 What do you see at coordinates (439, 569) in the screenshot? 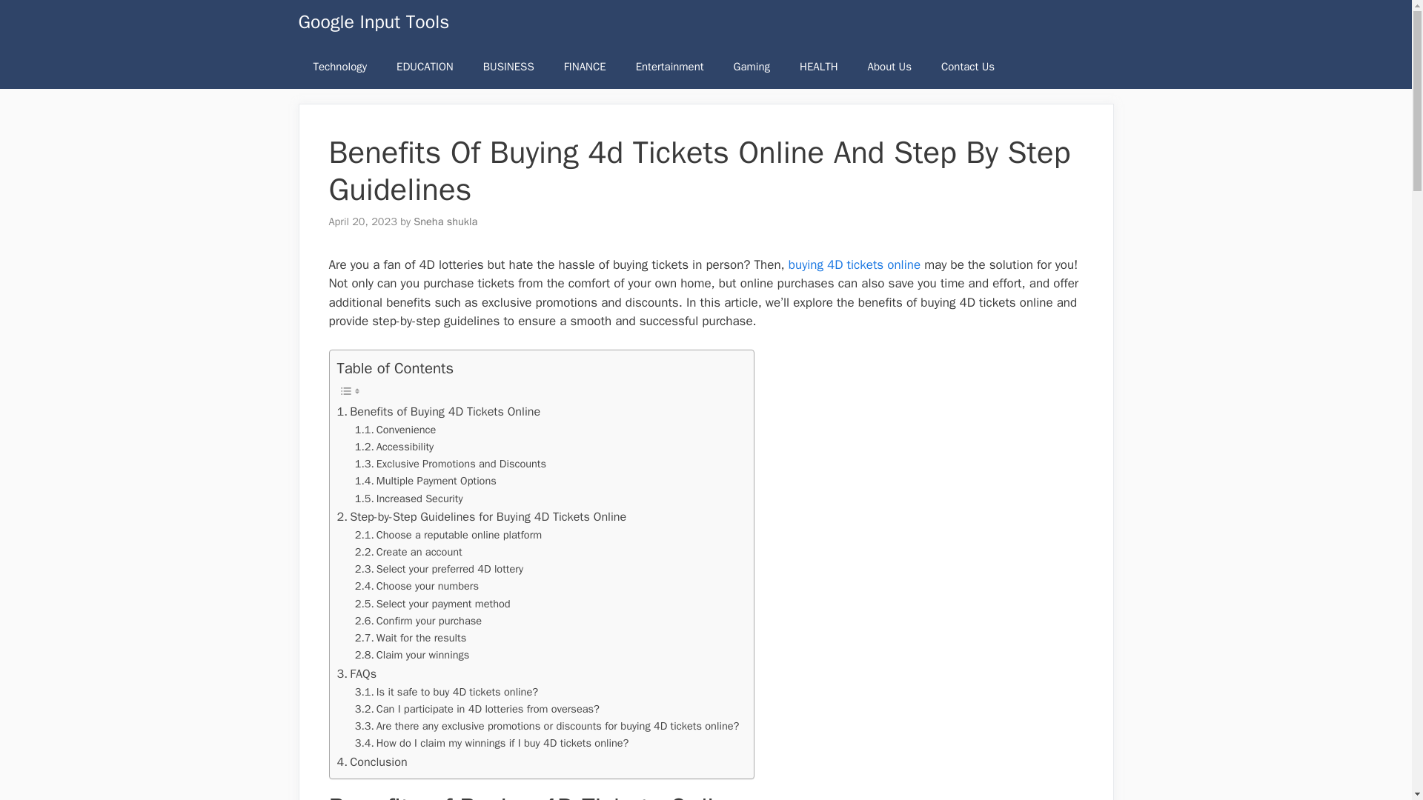
I see `Select your preferred 4D lottery` at bounding box center [439, 569].